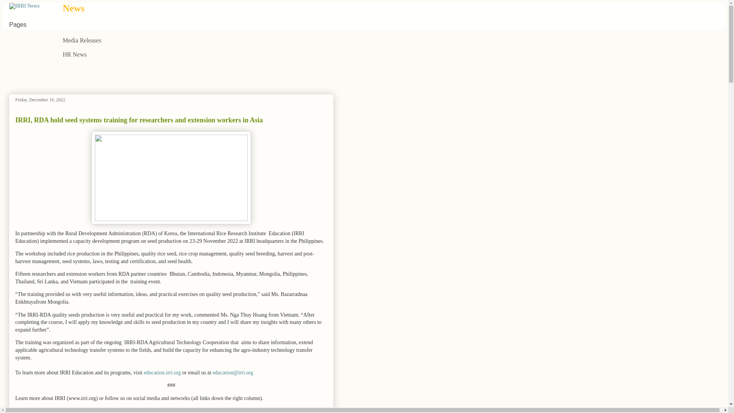 The height and width of the screenshot is (413, 734). Describe the element at coordinates (162, 372) in the screenshot. I see `education.irri.org` at that location.